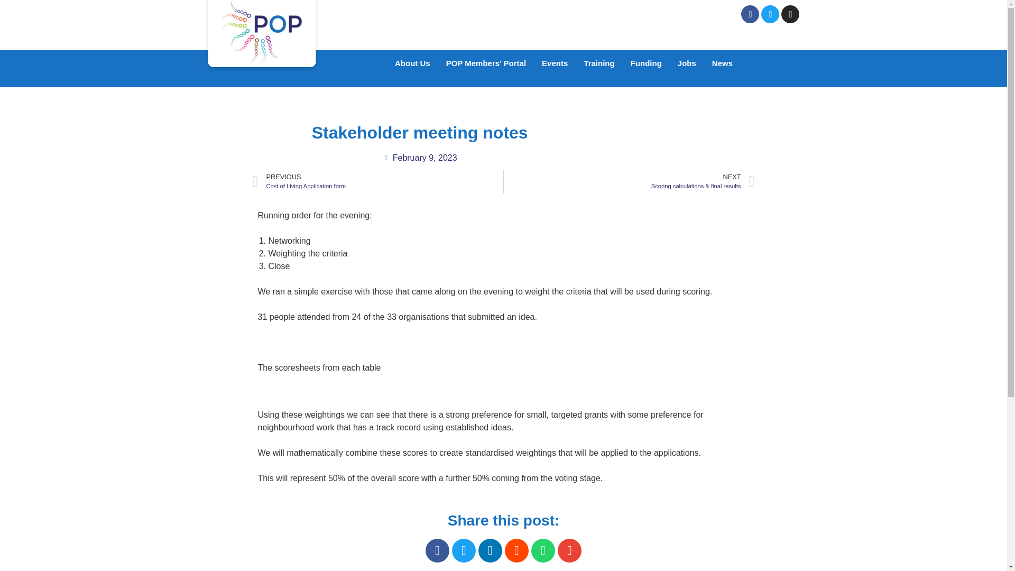 This screenshot has width=1015, height=571. I want to click on Training, so click(646, 63).